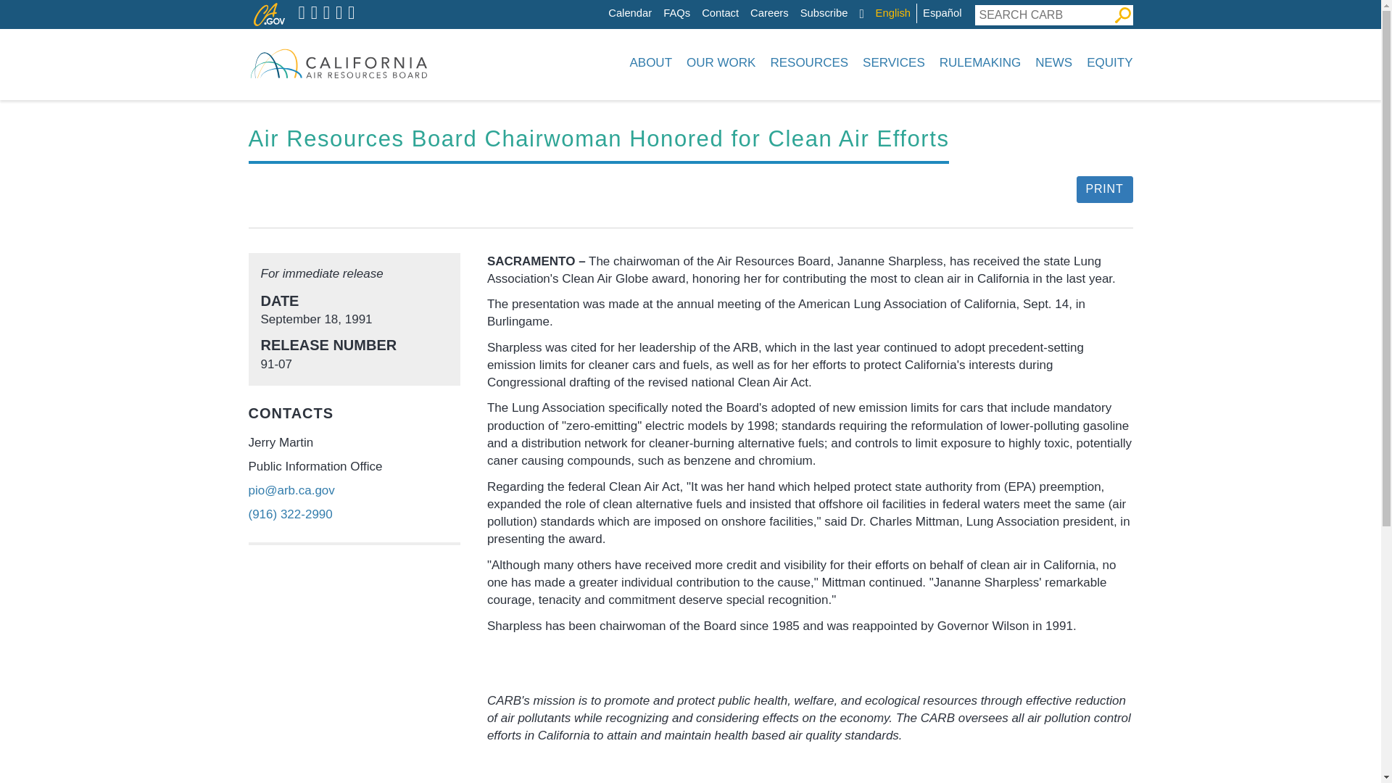 This screenshot has height=783, width=1392. What do you see at coordinates (650, 62) in the screenshot?
I see `ABOUT` at bounding box center [650, 62].